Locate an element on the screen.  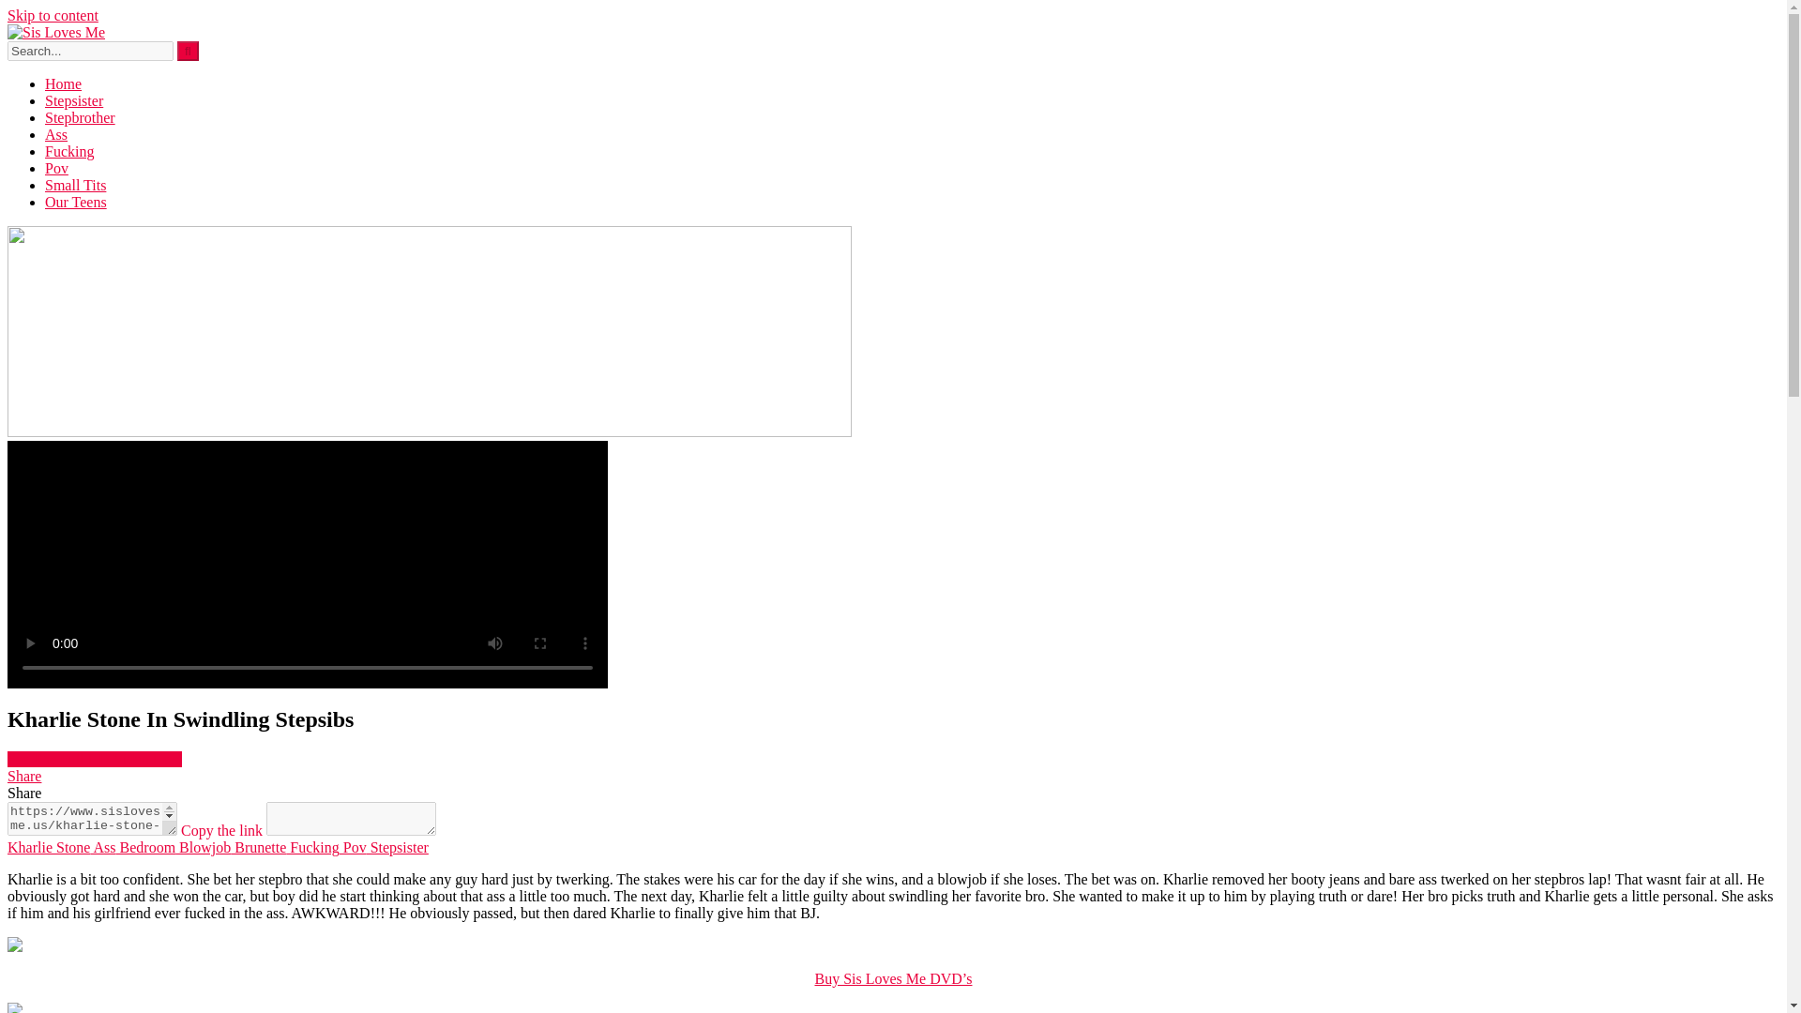
Our Teens is located at coordinates (75, 202).